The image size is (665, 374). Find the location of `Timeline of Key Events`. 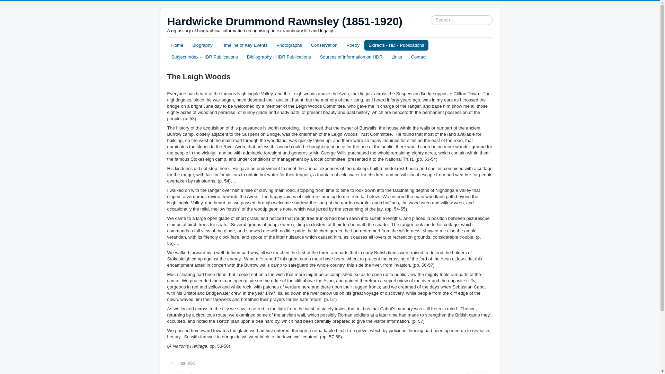

Timeline of Key Events is located at coordinates (244, 45).